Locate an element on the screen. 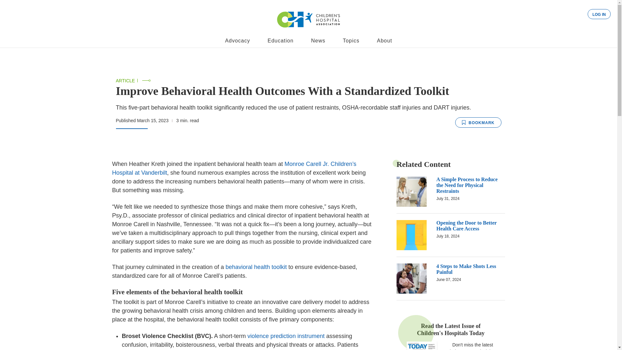 The image size is (622, 350). Opening the Door to Better Health Care Access is located at coordinates (466, 226).